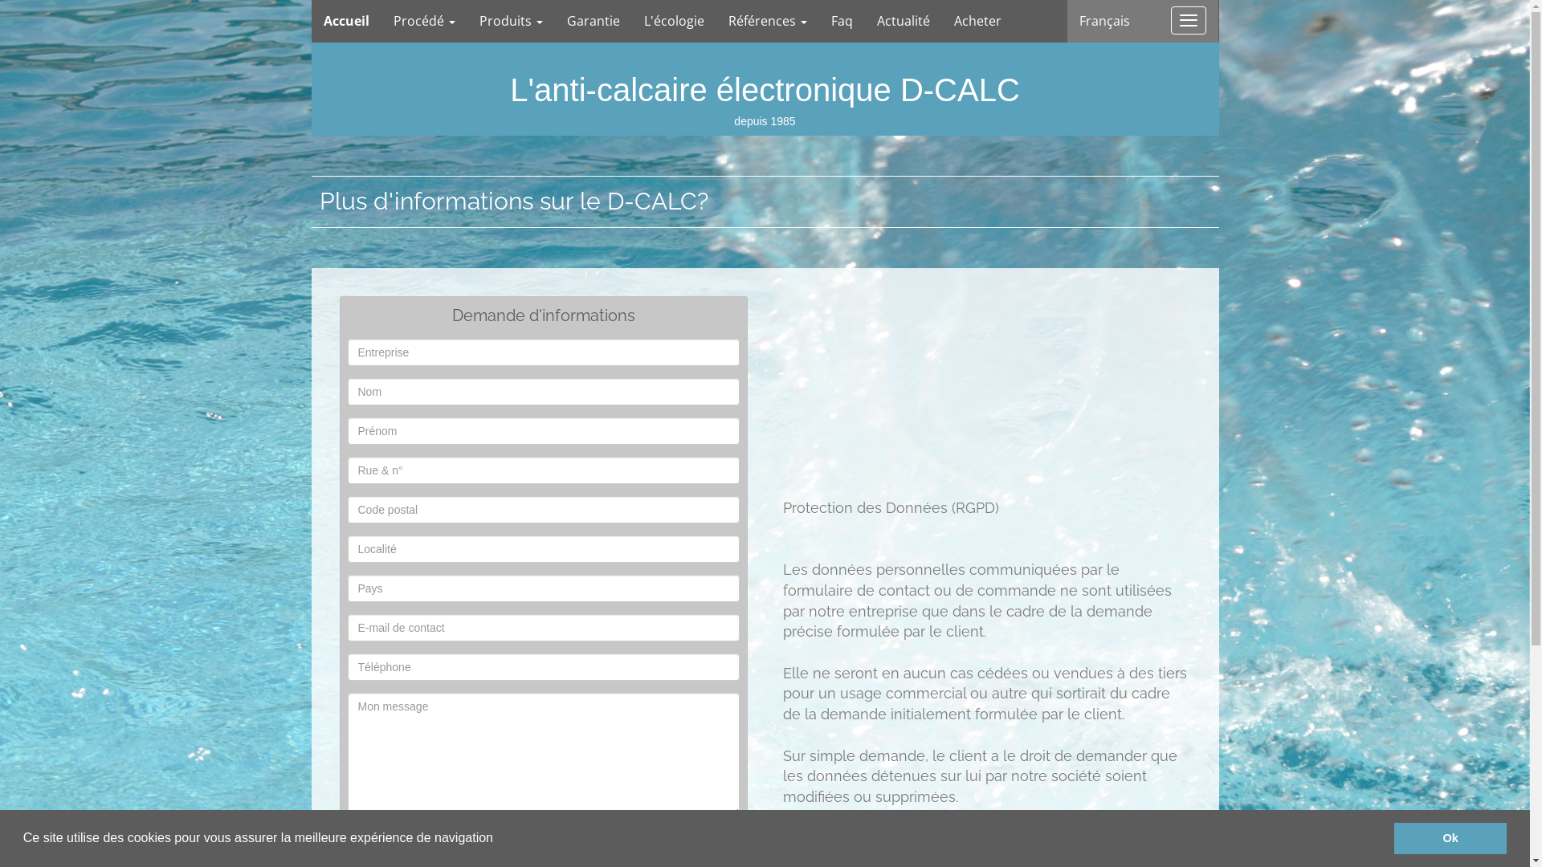  Describe the element at coordinates (1450, 838) in the screenshot. I see `Ok` at that location.